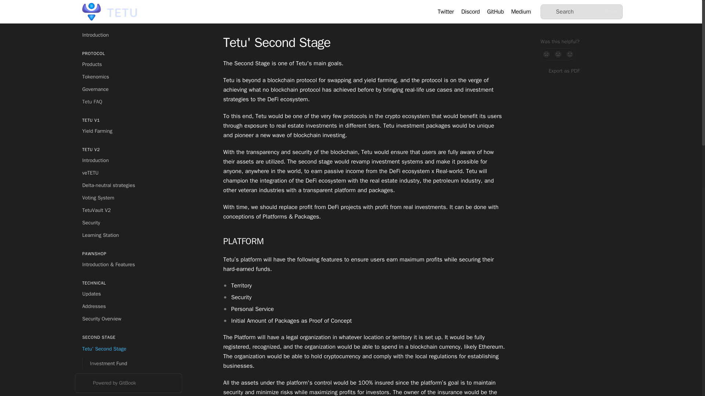 The image size is (705, 396). I want to click on Tokenomics, so click(128, 77).